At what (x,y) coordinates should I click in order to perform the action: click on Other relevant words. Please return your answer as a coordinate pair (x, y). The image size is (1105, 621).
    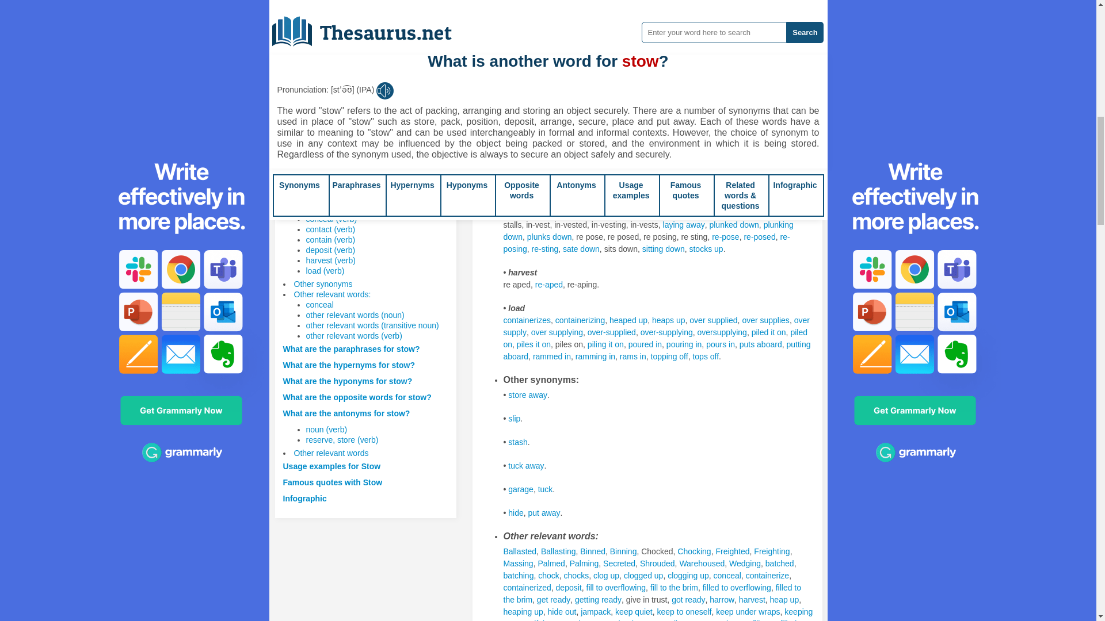
    Looking at the image, I should click on (330, 453).